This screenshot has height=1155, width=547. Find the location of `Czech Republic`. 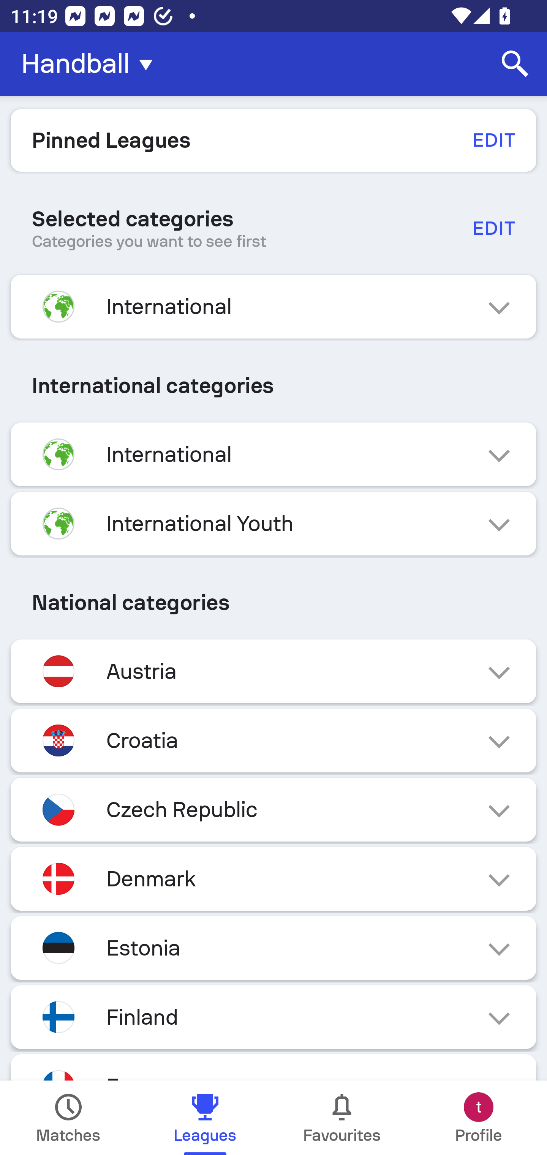

Czech Republic is located at coordinates (273, 809).